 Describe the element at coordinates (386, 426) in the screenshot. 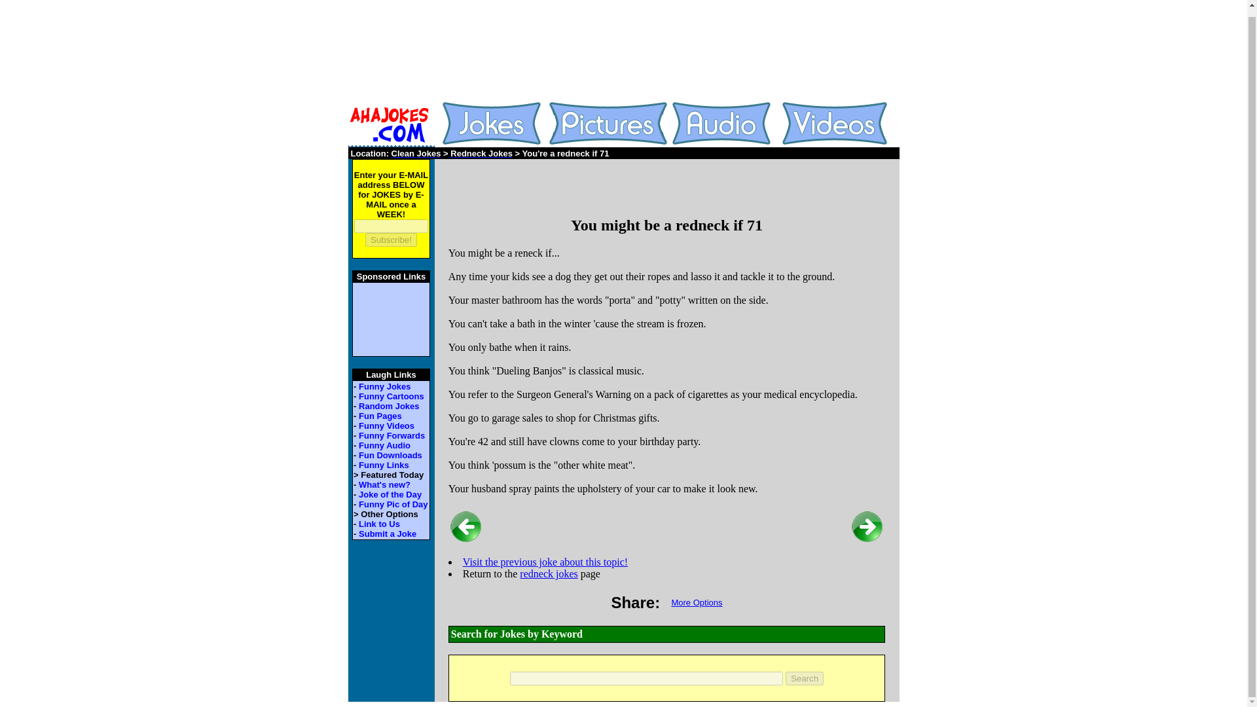

I see `Funny Videos` at that location.